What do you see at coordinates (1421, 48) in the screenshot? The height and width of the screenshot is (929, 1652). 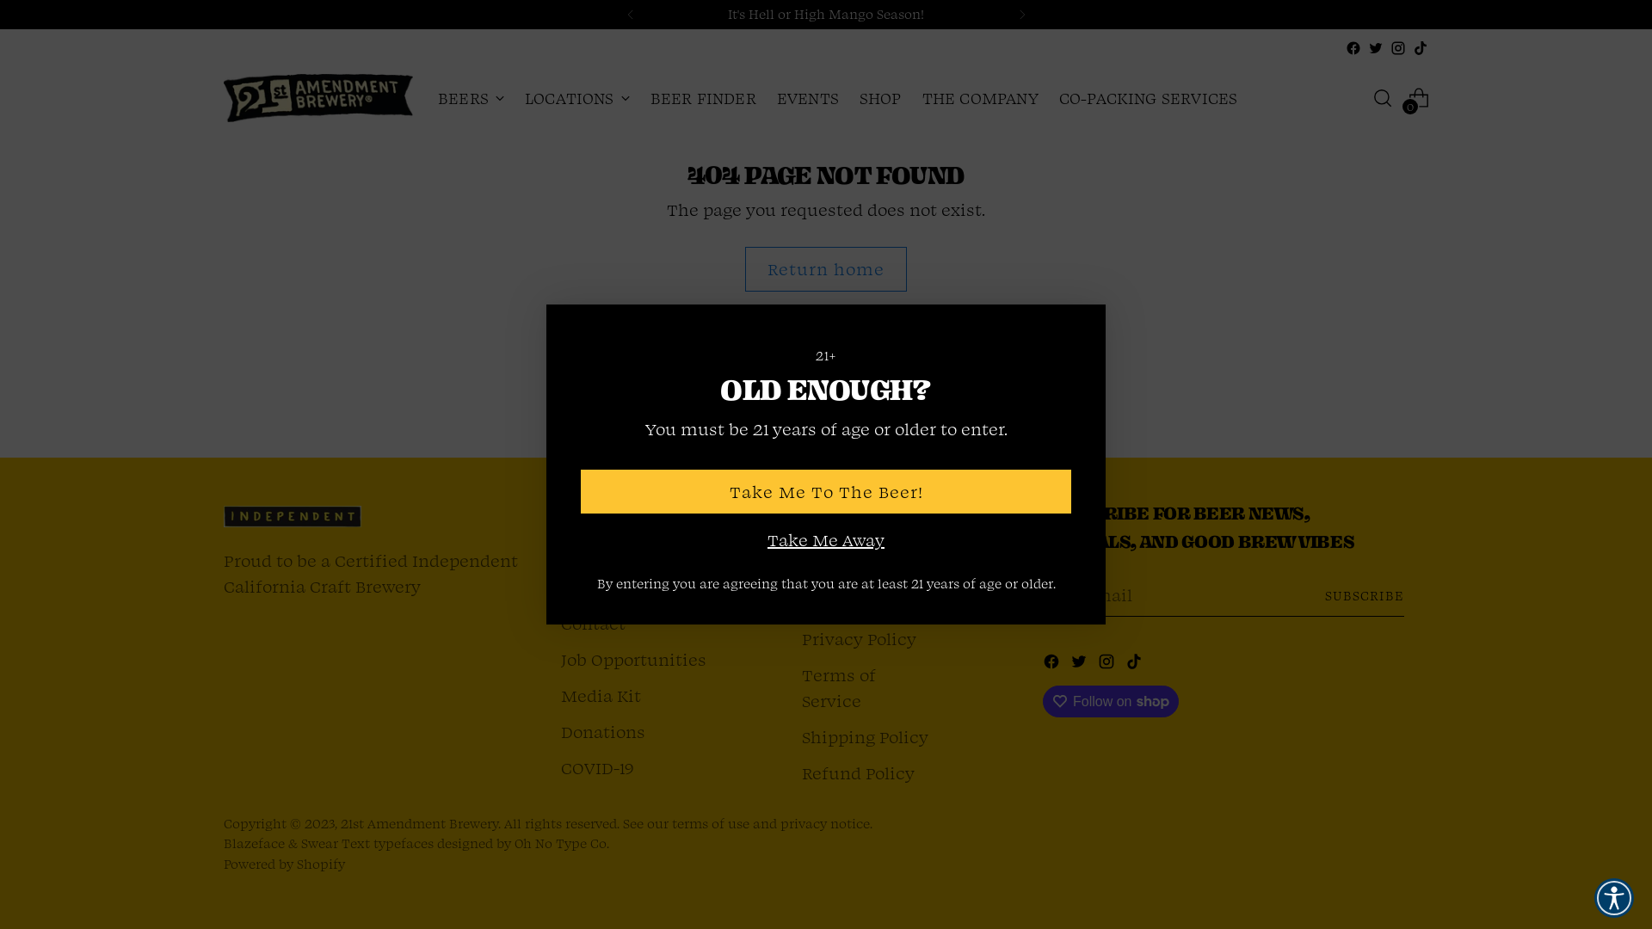 I see `21st Amendment Brewery on Tiktok` at bounding box center [1421, 48].